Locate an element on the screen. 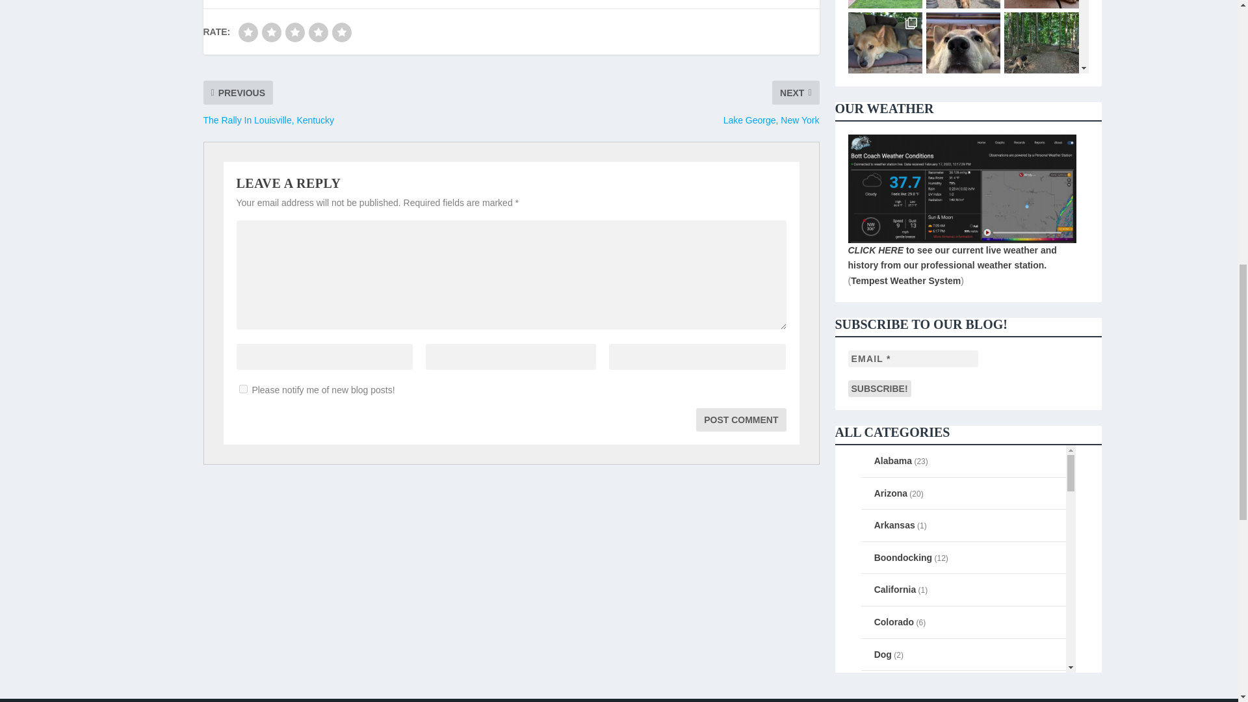 Image resolution: width=1248 pixels, height=702 pixels. regular is located at coordinates (295, 32).